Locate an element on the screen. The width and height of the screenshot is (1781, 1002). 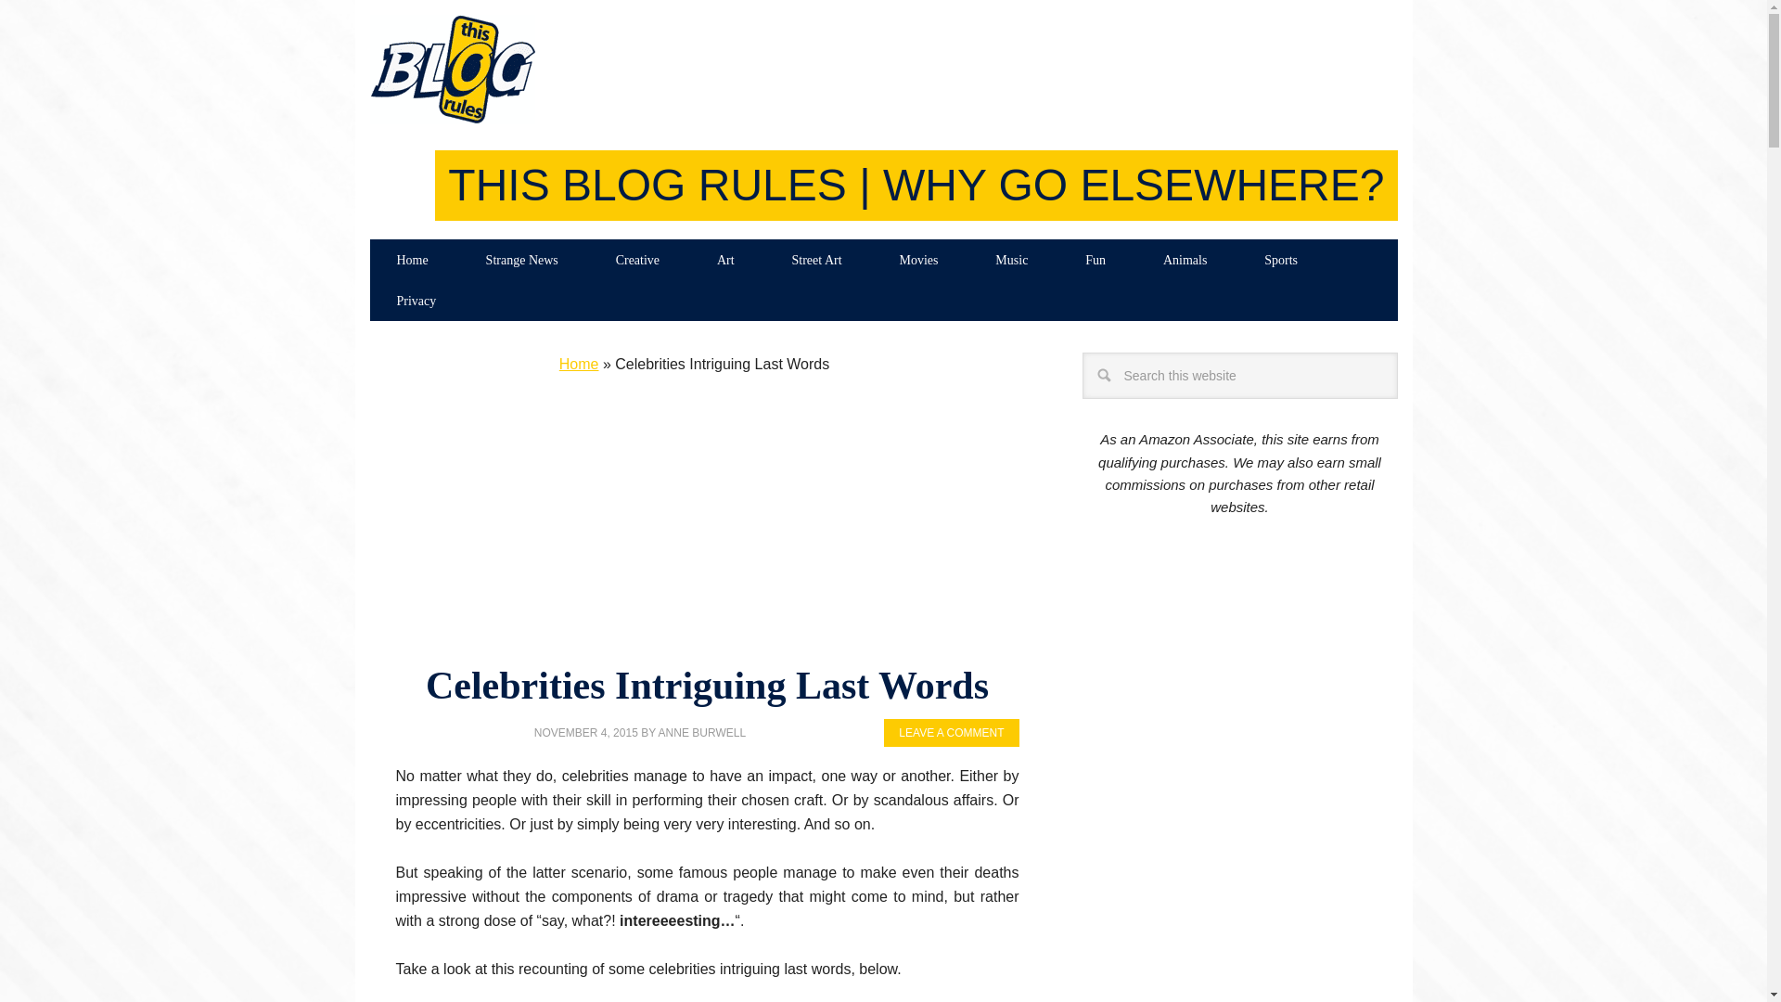
Animals is located at coordinates (1185, 260).